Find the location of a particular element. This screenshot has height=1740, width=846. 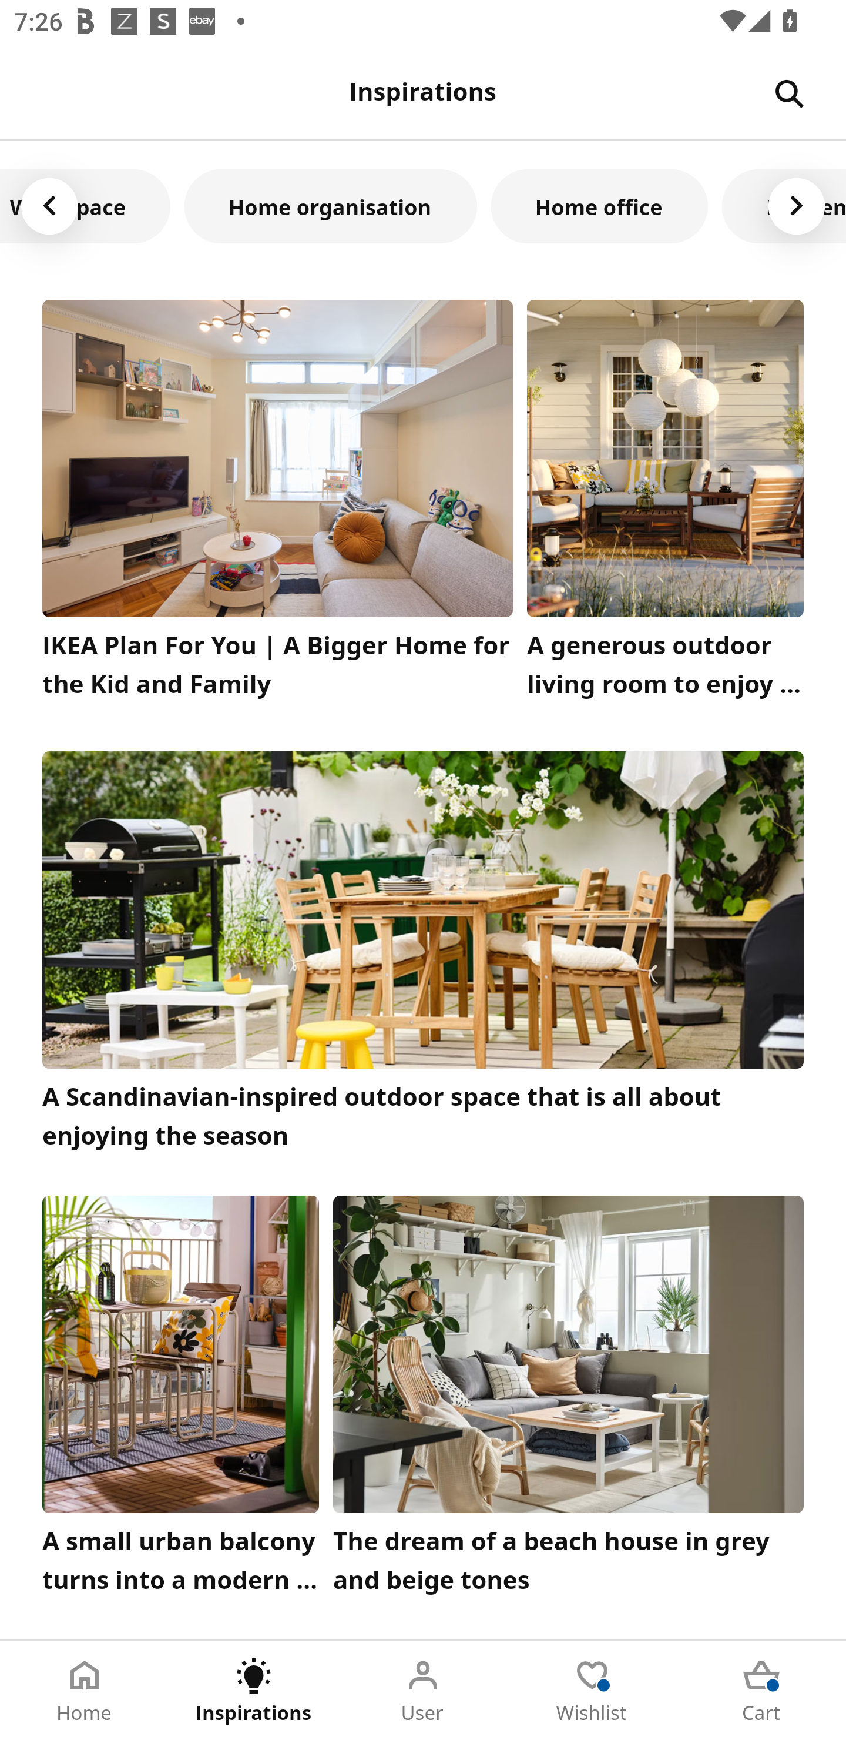

Home
Tab 1 of 5 is located at coordinates (85, 1691).